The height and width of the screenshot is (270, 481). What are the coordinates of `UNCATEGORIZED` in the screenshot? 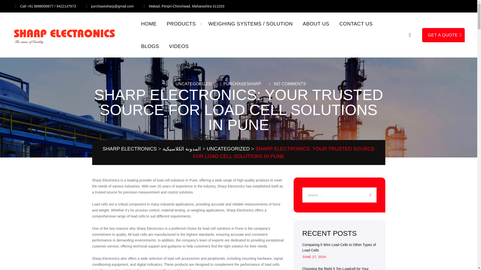 It's located at (193, 84).